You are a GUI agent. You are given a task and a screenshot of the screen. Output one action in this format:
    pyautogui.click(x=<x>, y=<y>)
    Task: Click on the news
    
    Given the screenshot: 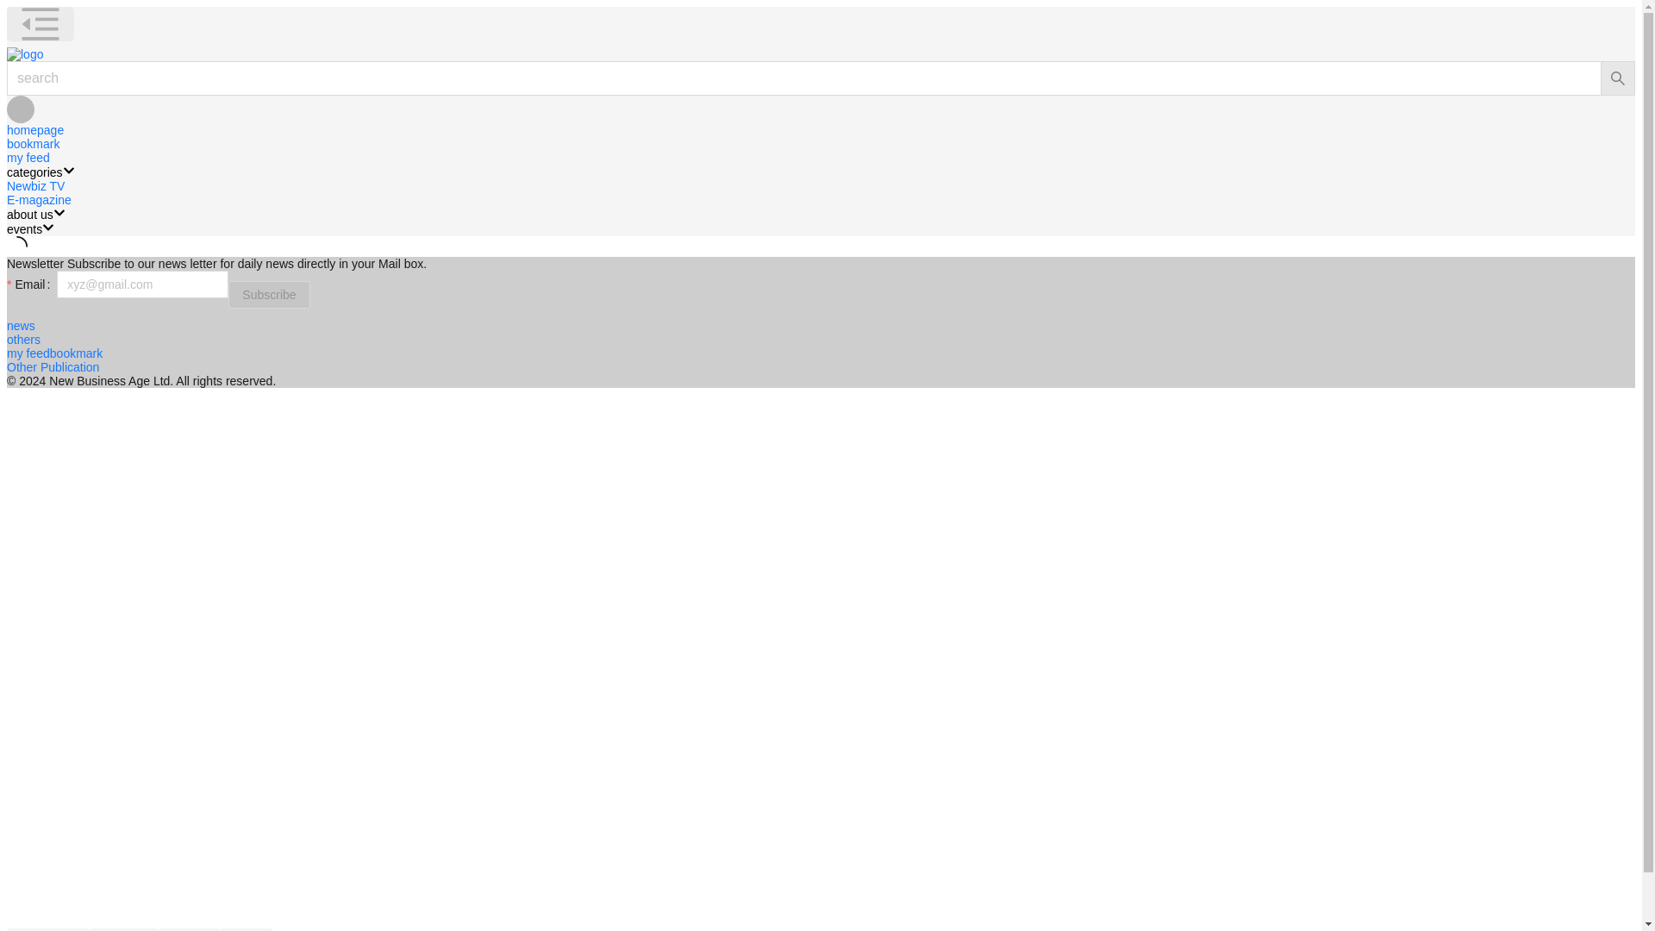 What is the action you would take?
    pyautogui.click(x=21, y=326)
    